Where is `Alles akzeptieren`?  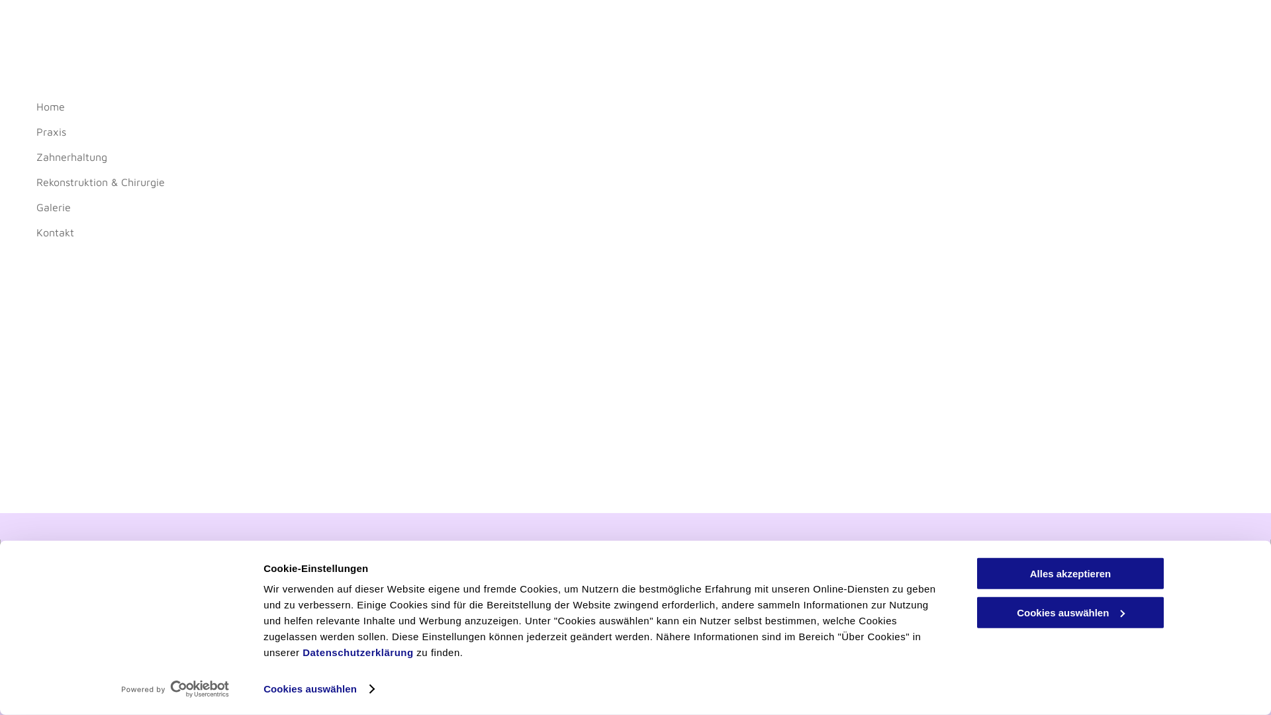 Alles akzeptieren is located at coordinates (1070, 573).